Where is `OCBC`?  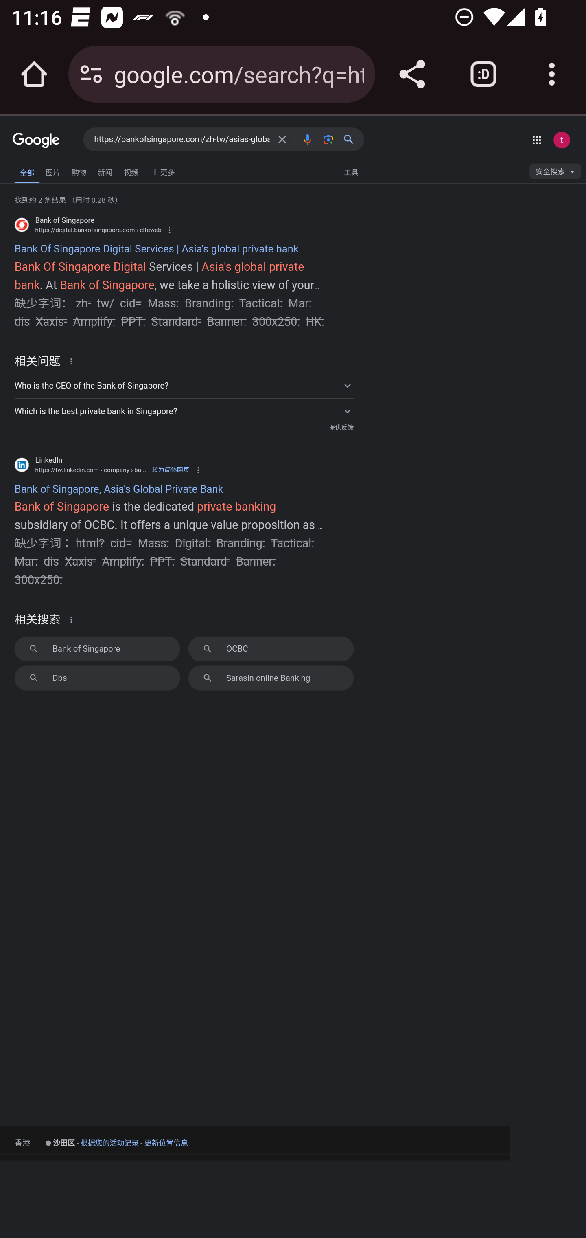
OCBC is located at coordinates (271, 648).